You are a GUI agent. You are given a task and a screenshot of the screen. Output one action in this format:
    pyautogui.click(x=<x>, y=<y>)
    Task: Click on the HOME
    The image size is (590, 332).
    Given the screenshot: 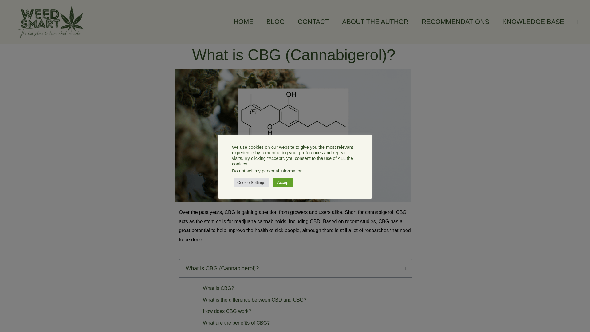 What is the action you would take?
    pyautogui.click(x=243, y=22)
    